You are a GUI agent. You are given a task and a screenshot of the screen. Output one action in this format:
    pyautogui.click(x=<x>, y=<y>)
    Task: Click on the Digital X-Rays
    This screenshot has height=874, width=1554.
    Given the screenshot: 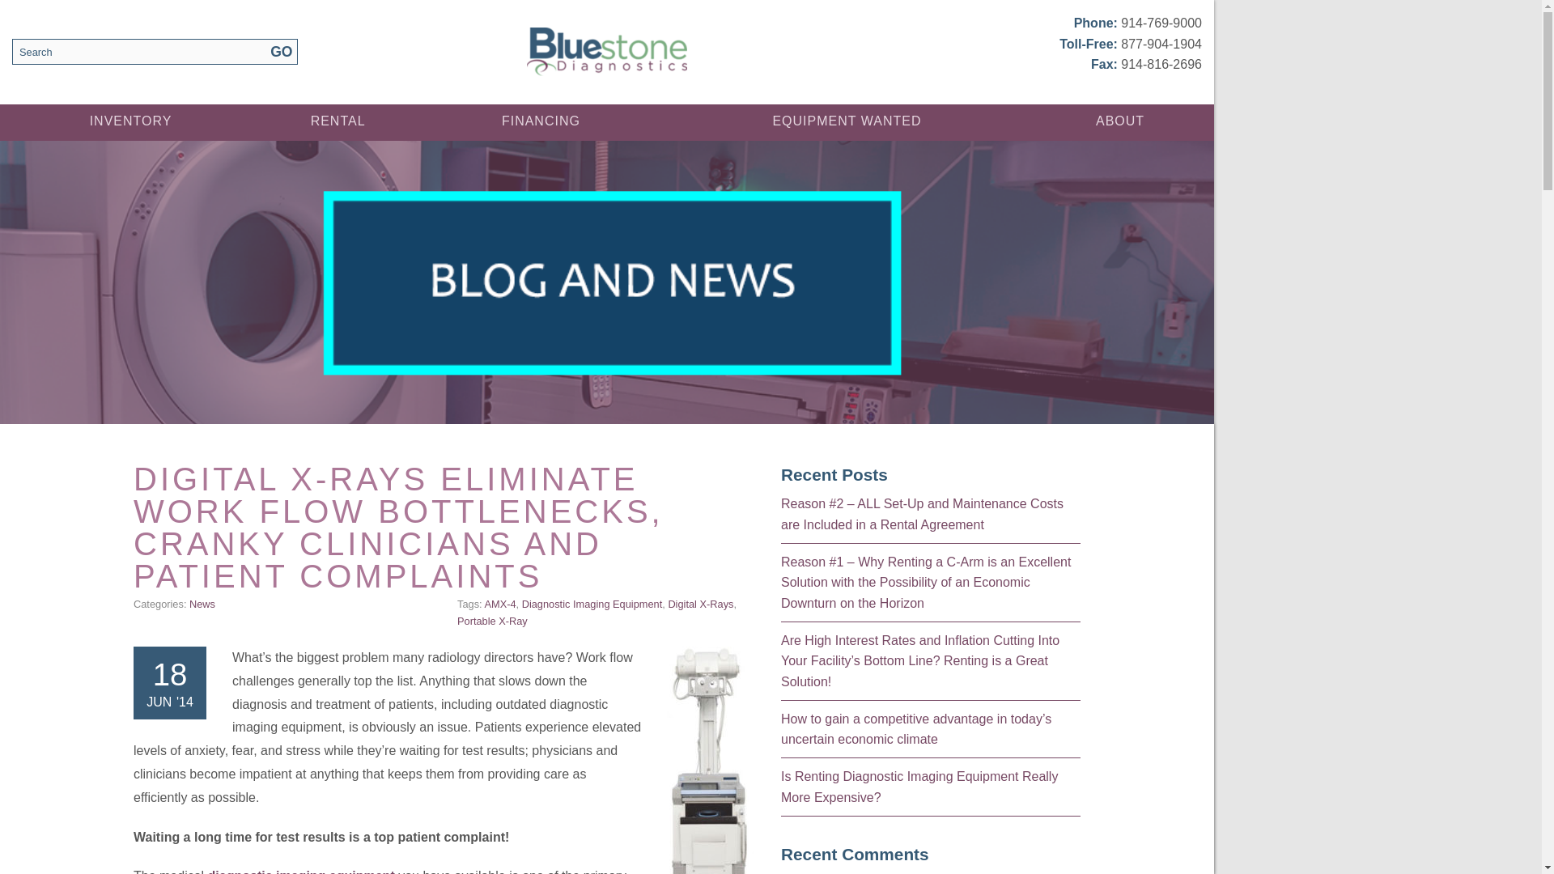 What is the action you would take?
    pyautogui.click(x=701, y=604)
    